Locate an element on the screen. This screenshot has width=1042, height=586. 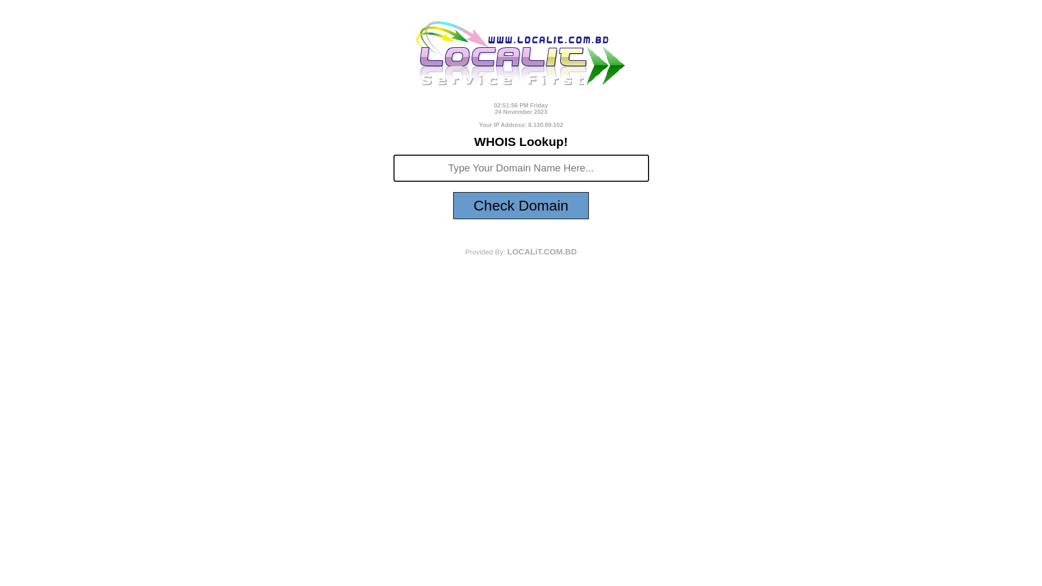
LOCALiT.COM.BD is located at coordinates (542, 252).